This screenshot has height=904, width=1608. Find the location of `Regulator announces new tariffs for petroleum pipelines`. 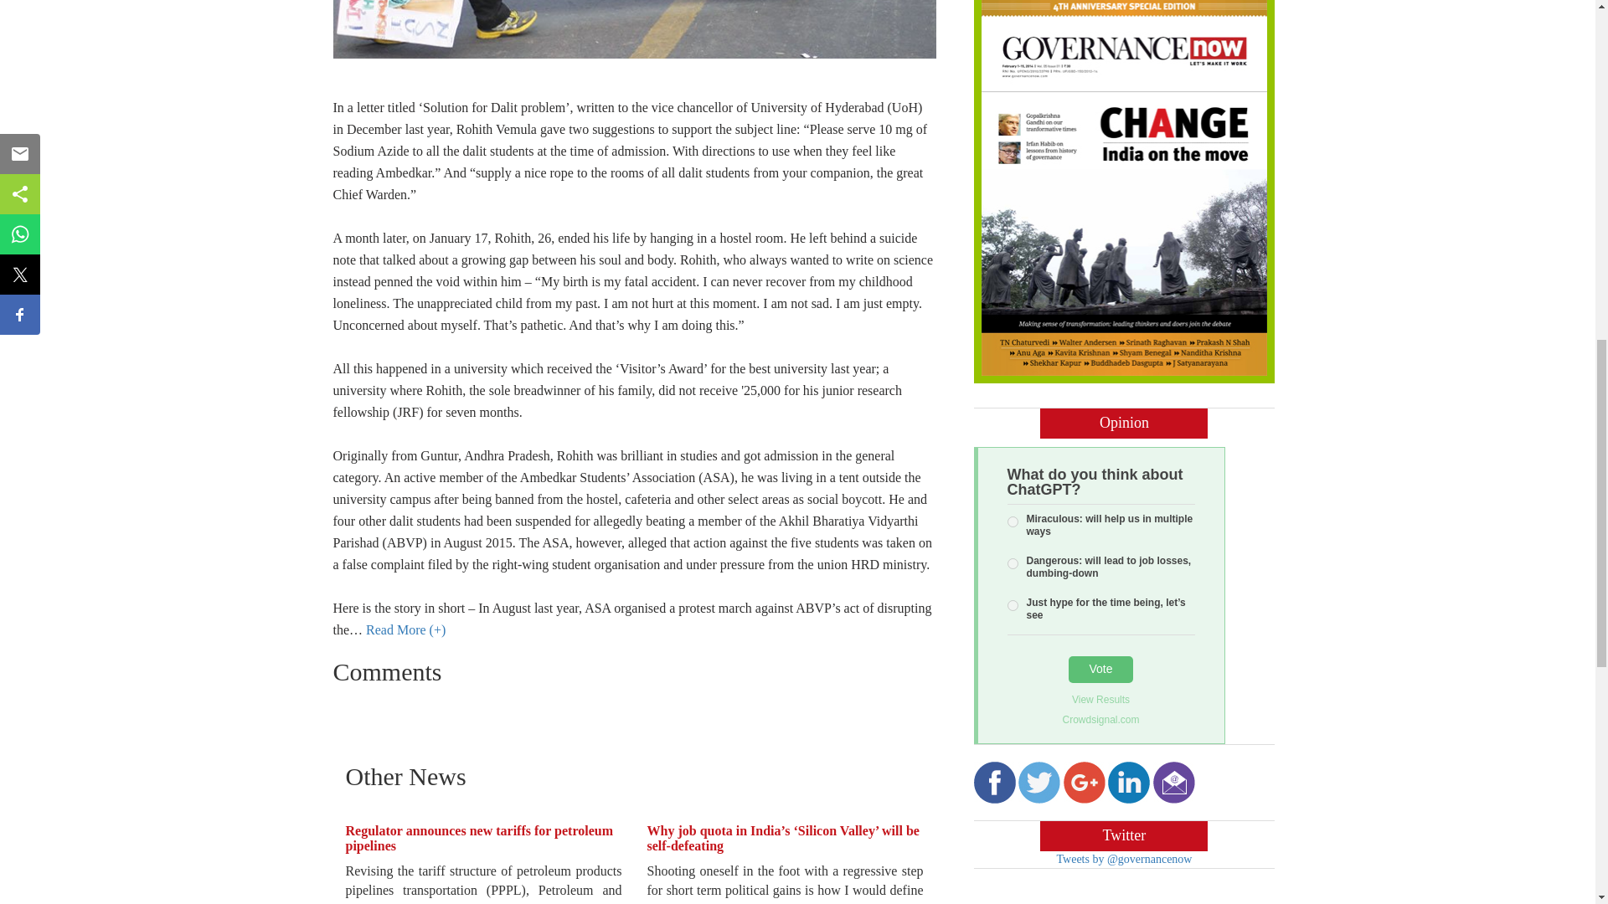

Regulator announces new tariffs for petroleum pipelines is located at coordinates (479, 838).